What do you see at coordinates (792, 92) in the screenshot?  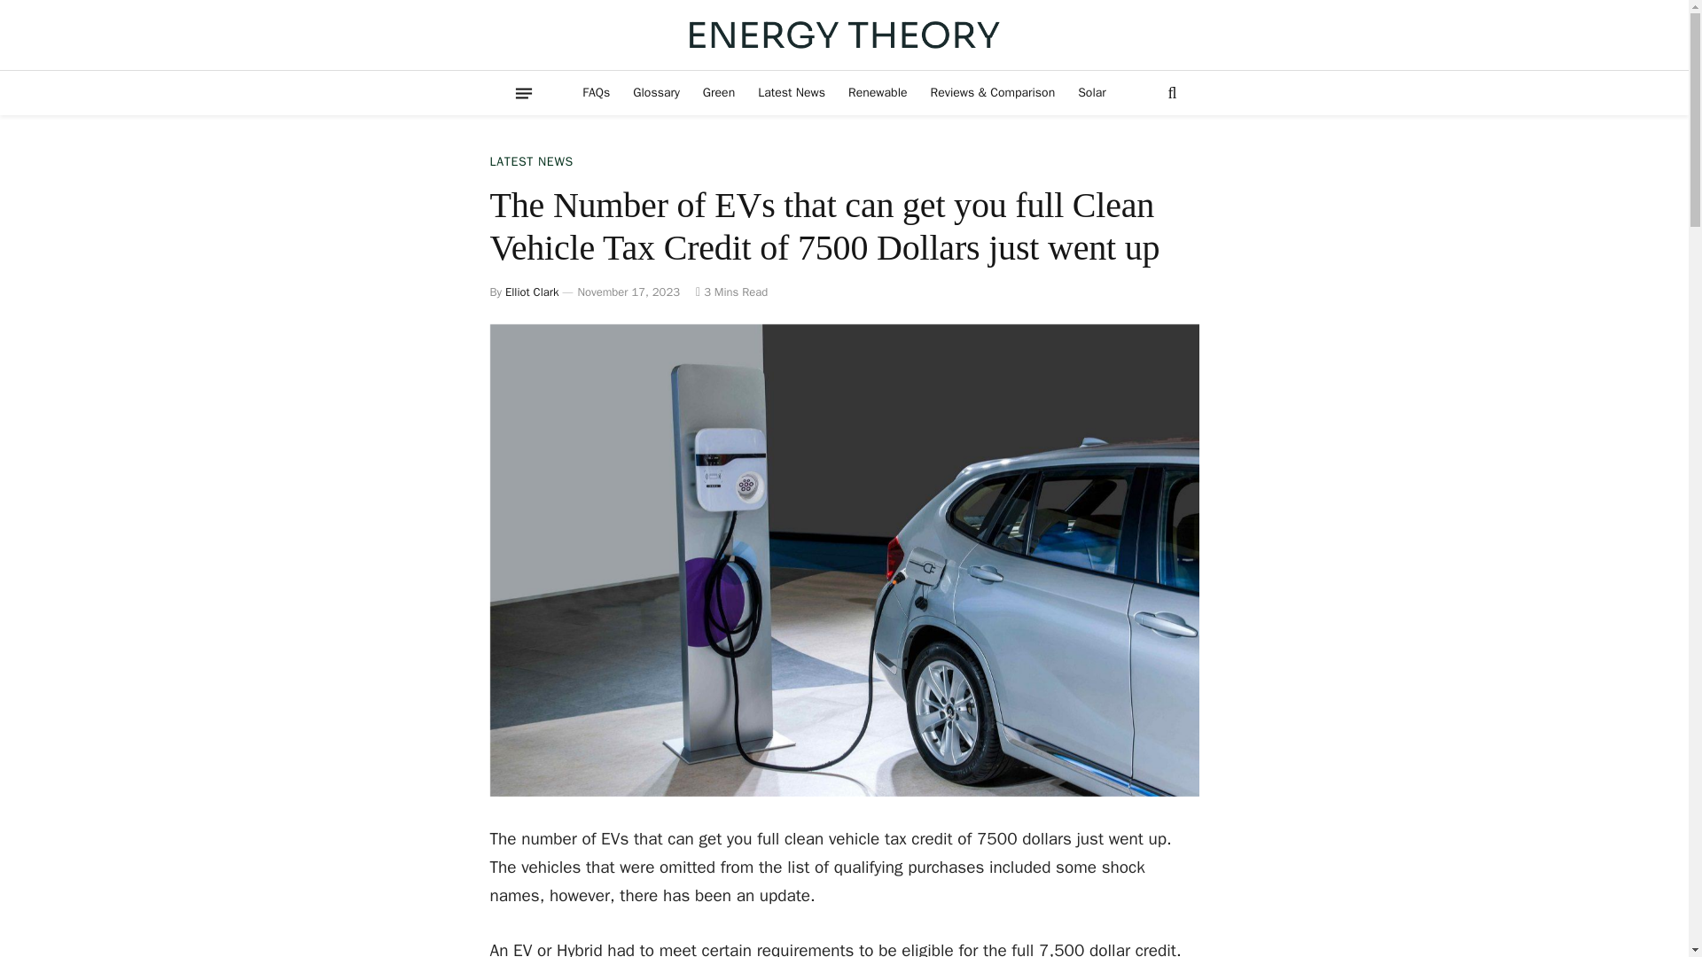 I see `Latest News` at bounding box center [792, 92].